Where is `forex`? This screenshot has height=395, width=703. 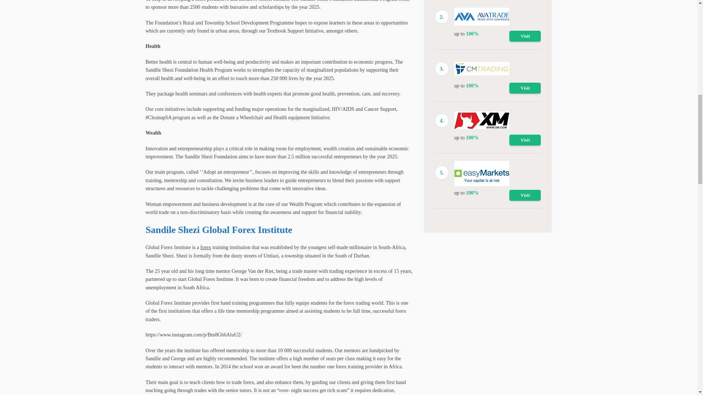 forex is located at coordinates (206, 247).